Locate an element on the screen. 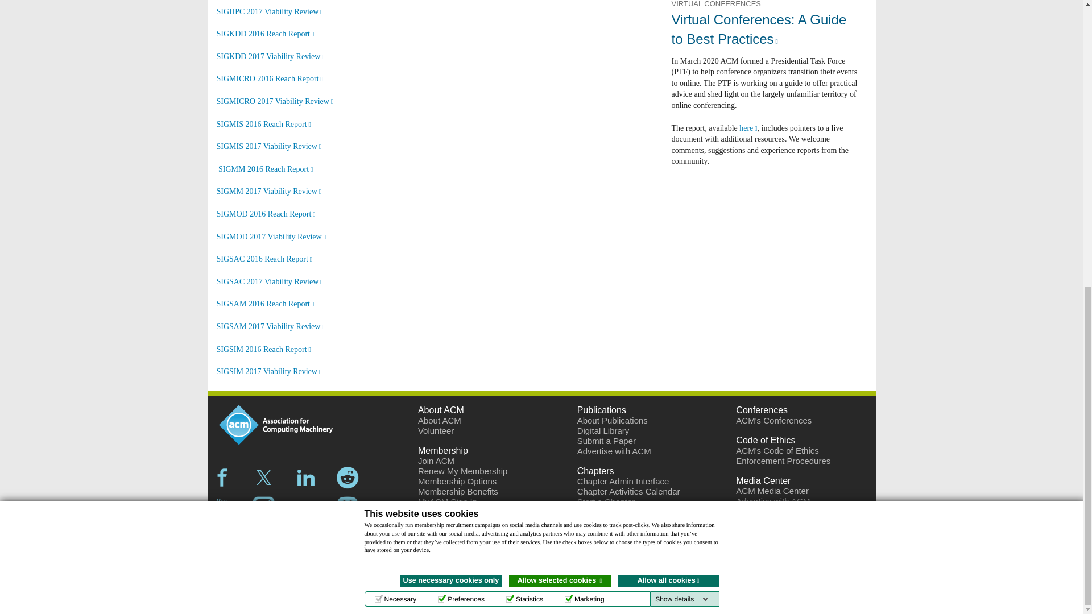 This screenshot has height=614, width=1092. Allow selected cookies is located at coordinates (560, 45).